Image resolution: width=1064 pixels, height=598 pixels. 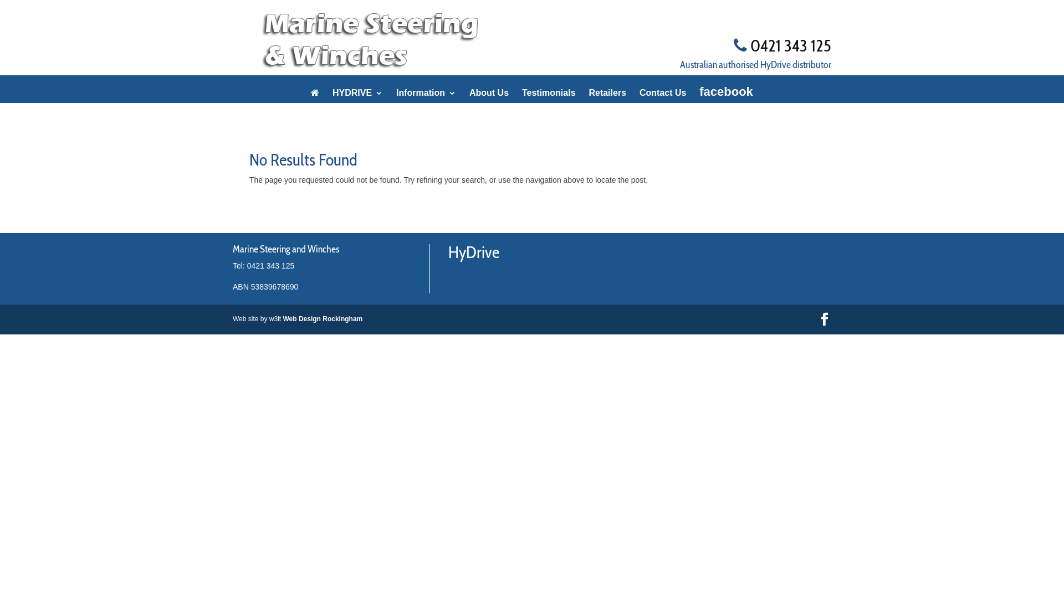 What do you see at coordinates (726, 101) in the screenshot?
I see `facebook` at bounding box center [726, 101].